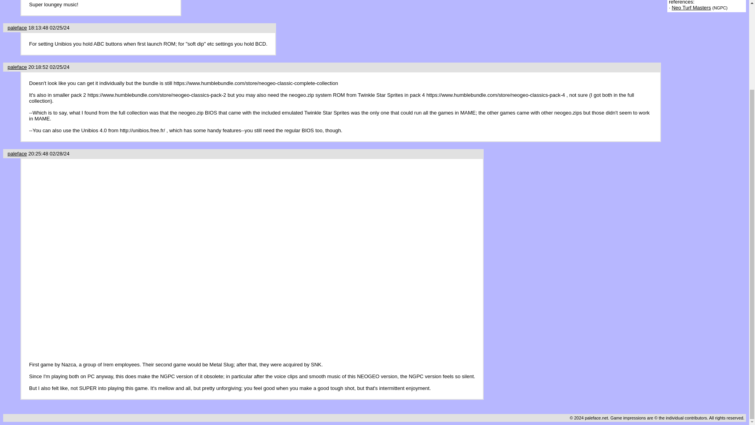 The image size is (755, 425). Describe the element at coordinates (17, 67) in the screenshot. I see `paleface` at that location.